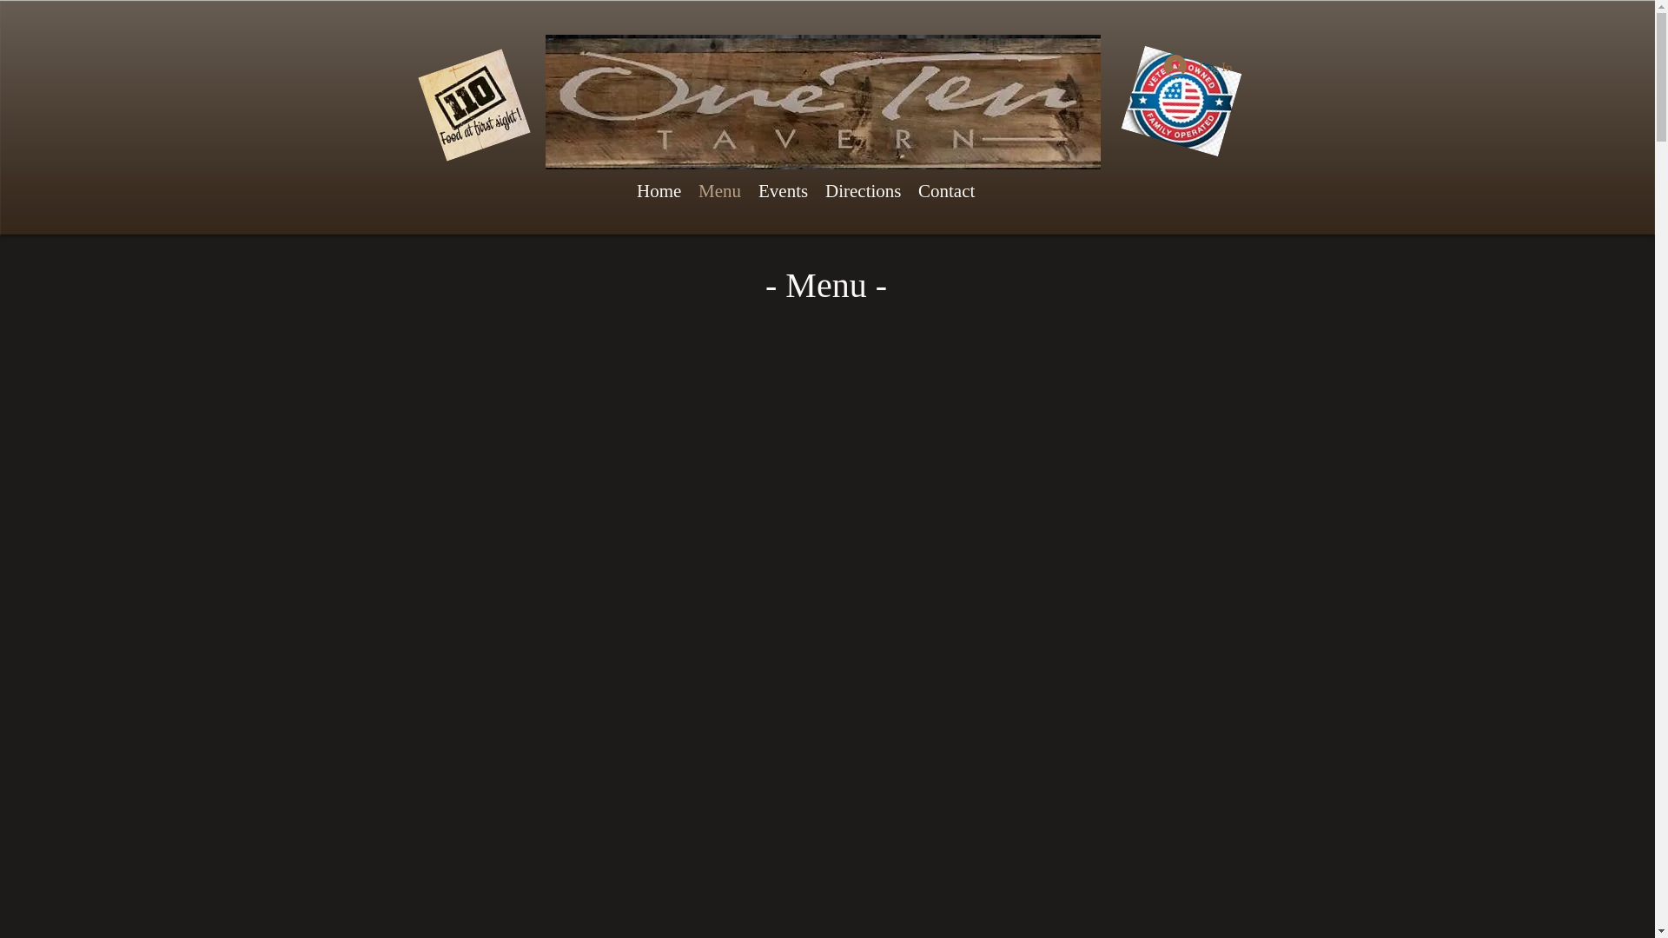 This screenshot has width=1668, height=938. What do you see at coordinates (659, 191) in the screenshot?
I see `Home` at bounding box center [659, 191].